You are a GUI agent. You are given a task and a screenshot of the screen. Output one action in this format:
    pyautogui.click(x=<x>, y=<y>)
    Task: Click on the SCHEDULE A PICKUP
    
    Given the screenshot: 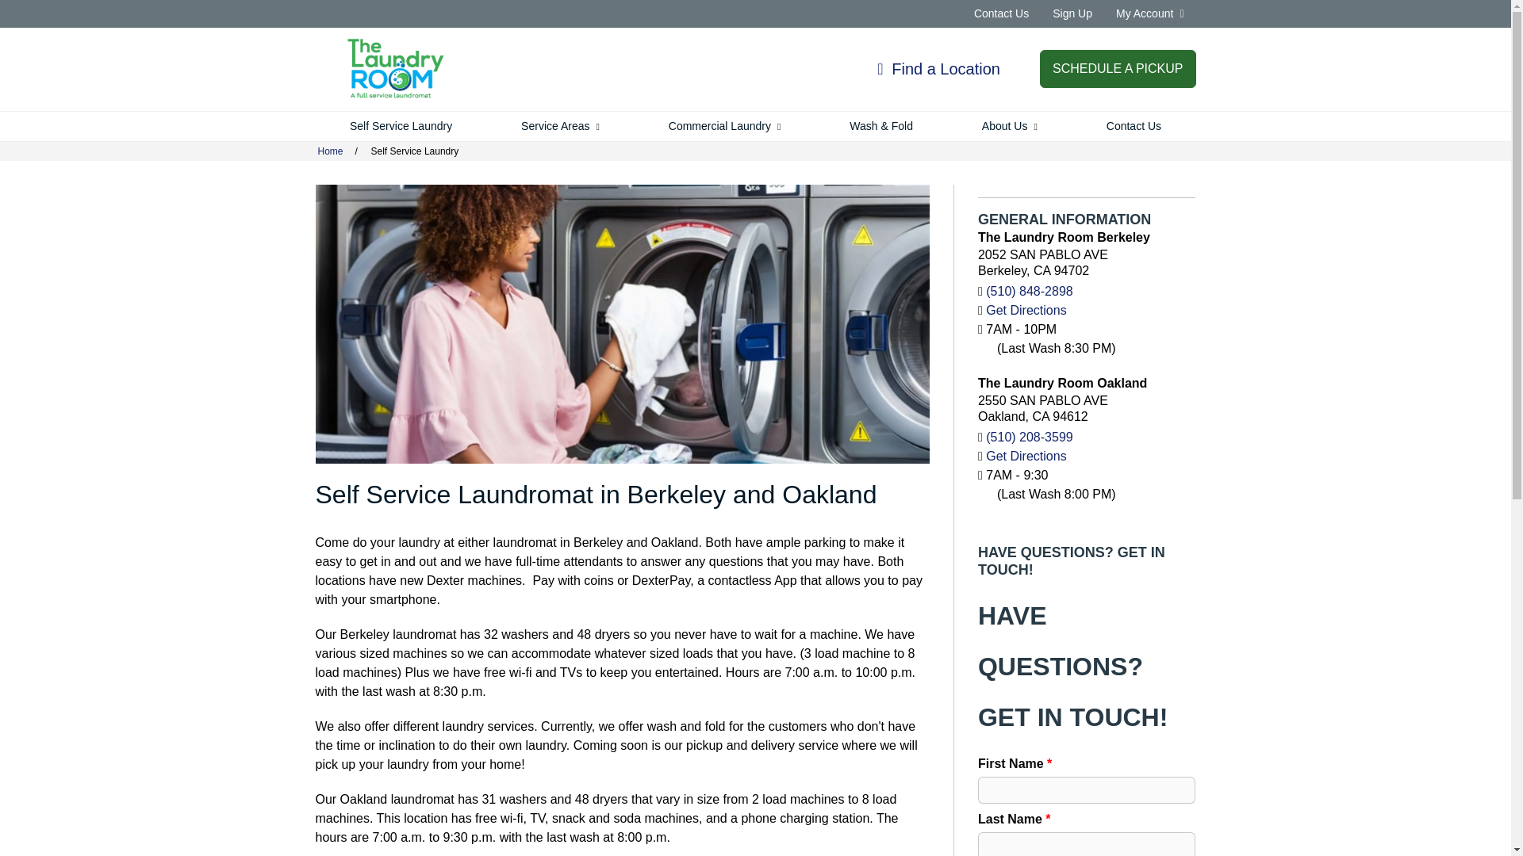 What is the action you would take?
    pyautogui.click(x=1118, y=68)
    